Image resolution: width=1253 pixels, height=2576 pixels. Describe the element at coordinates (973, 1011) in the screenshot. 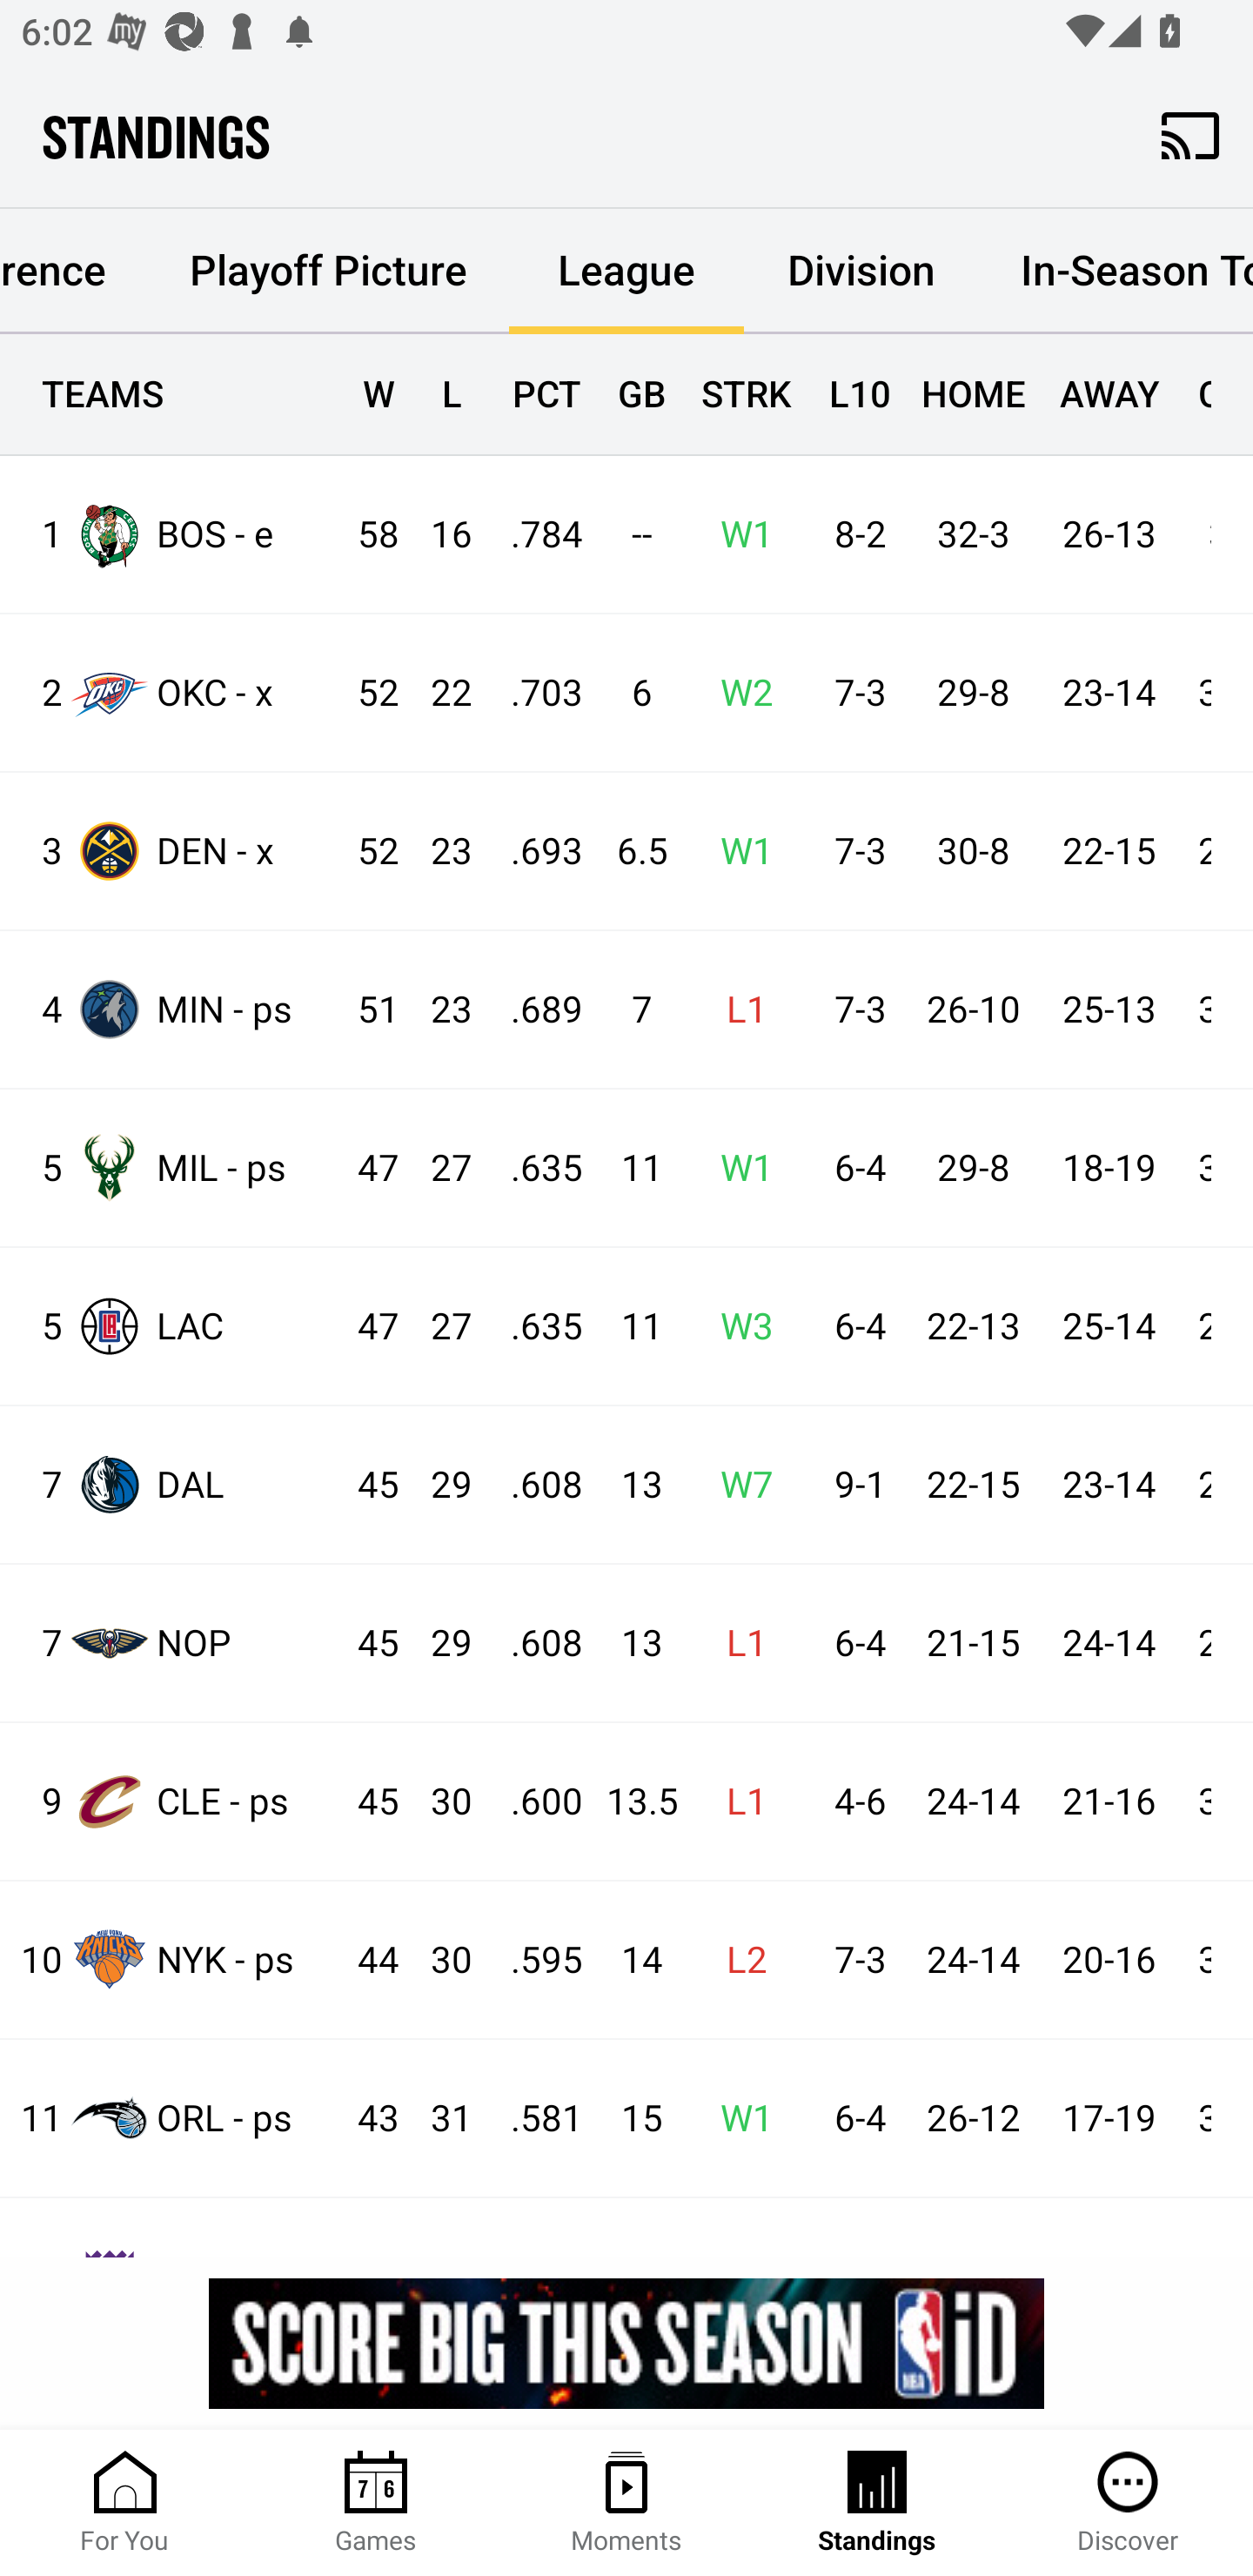

I see `26-10` at that location.